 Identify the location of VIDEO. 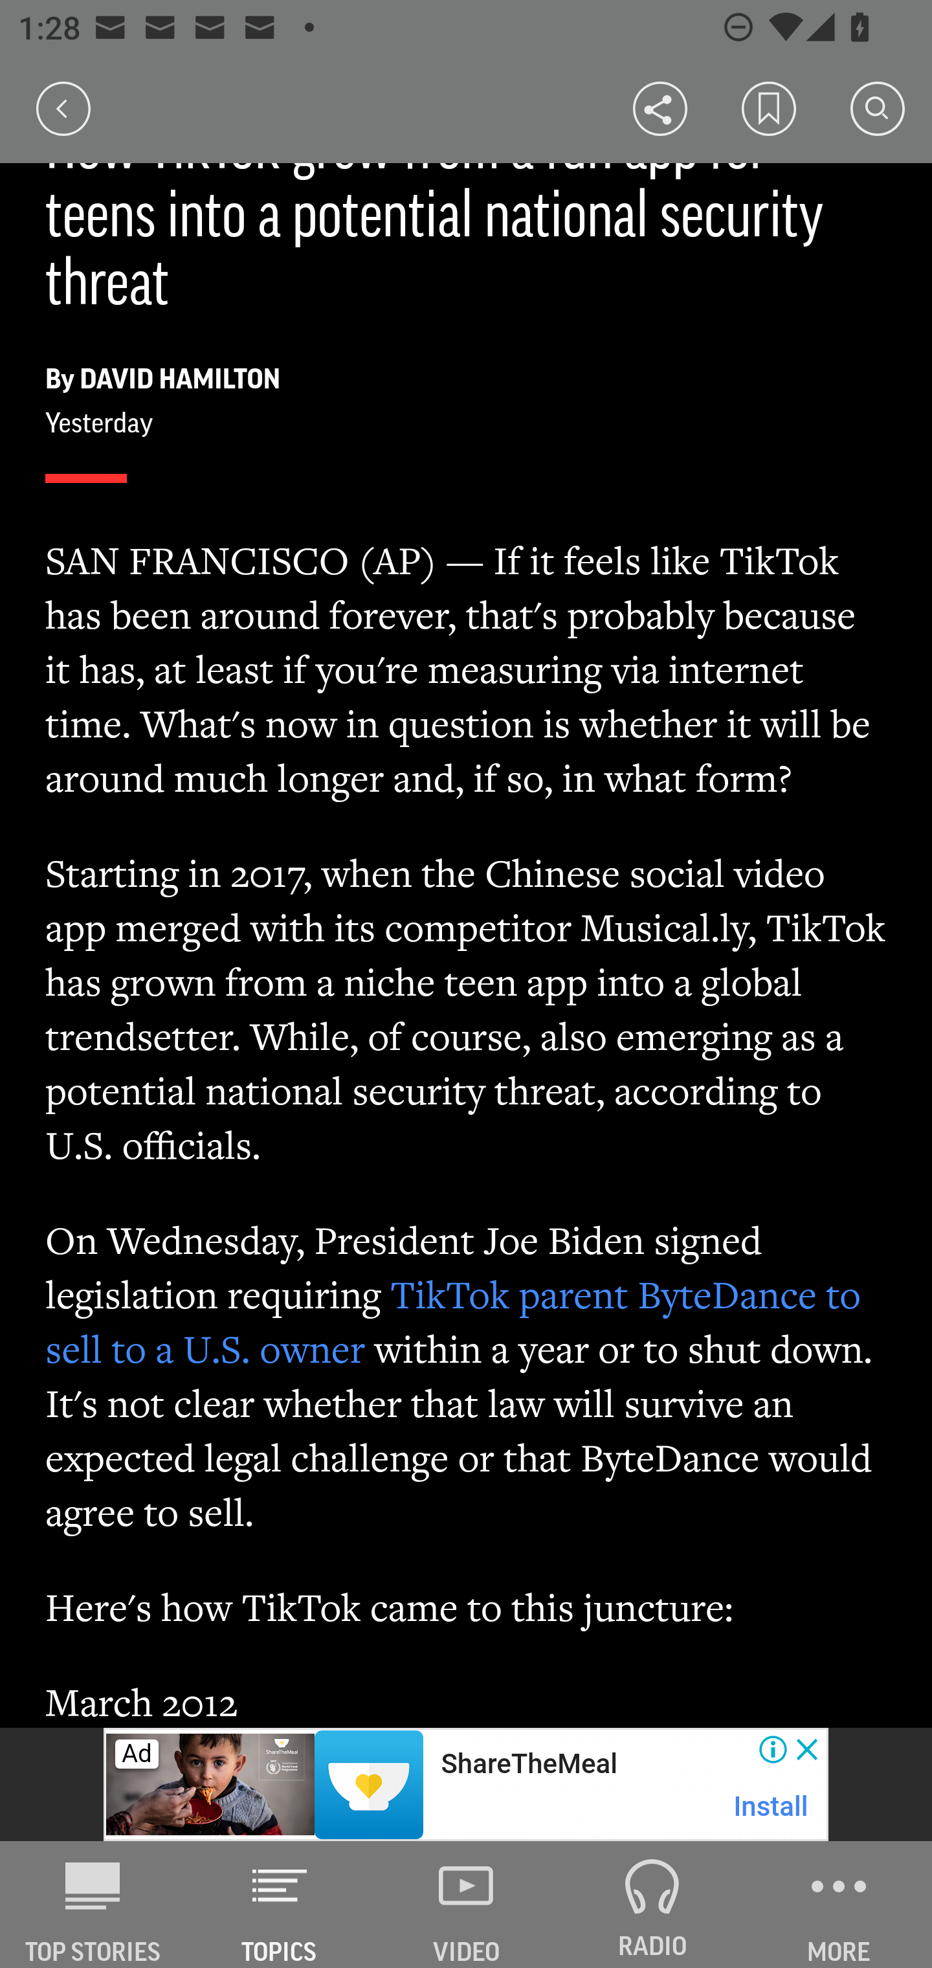
(466, 1905).